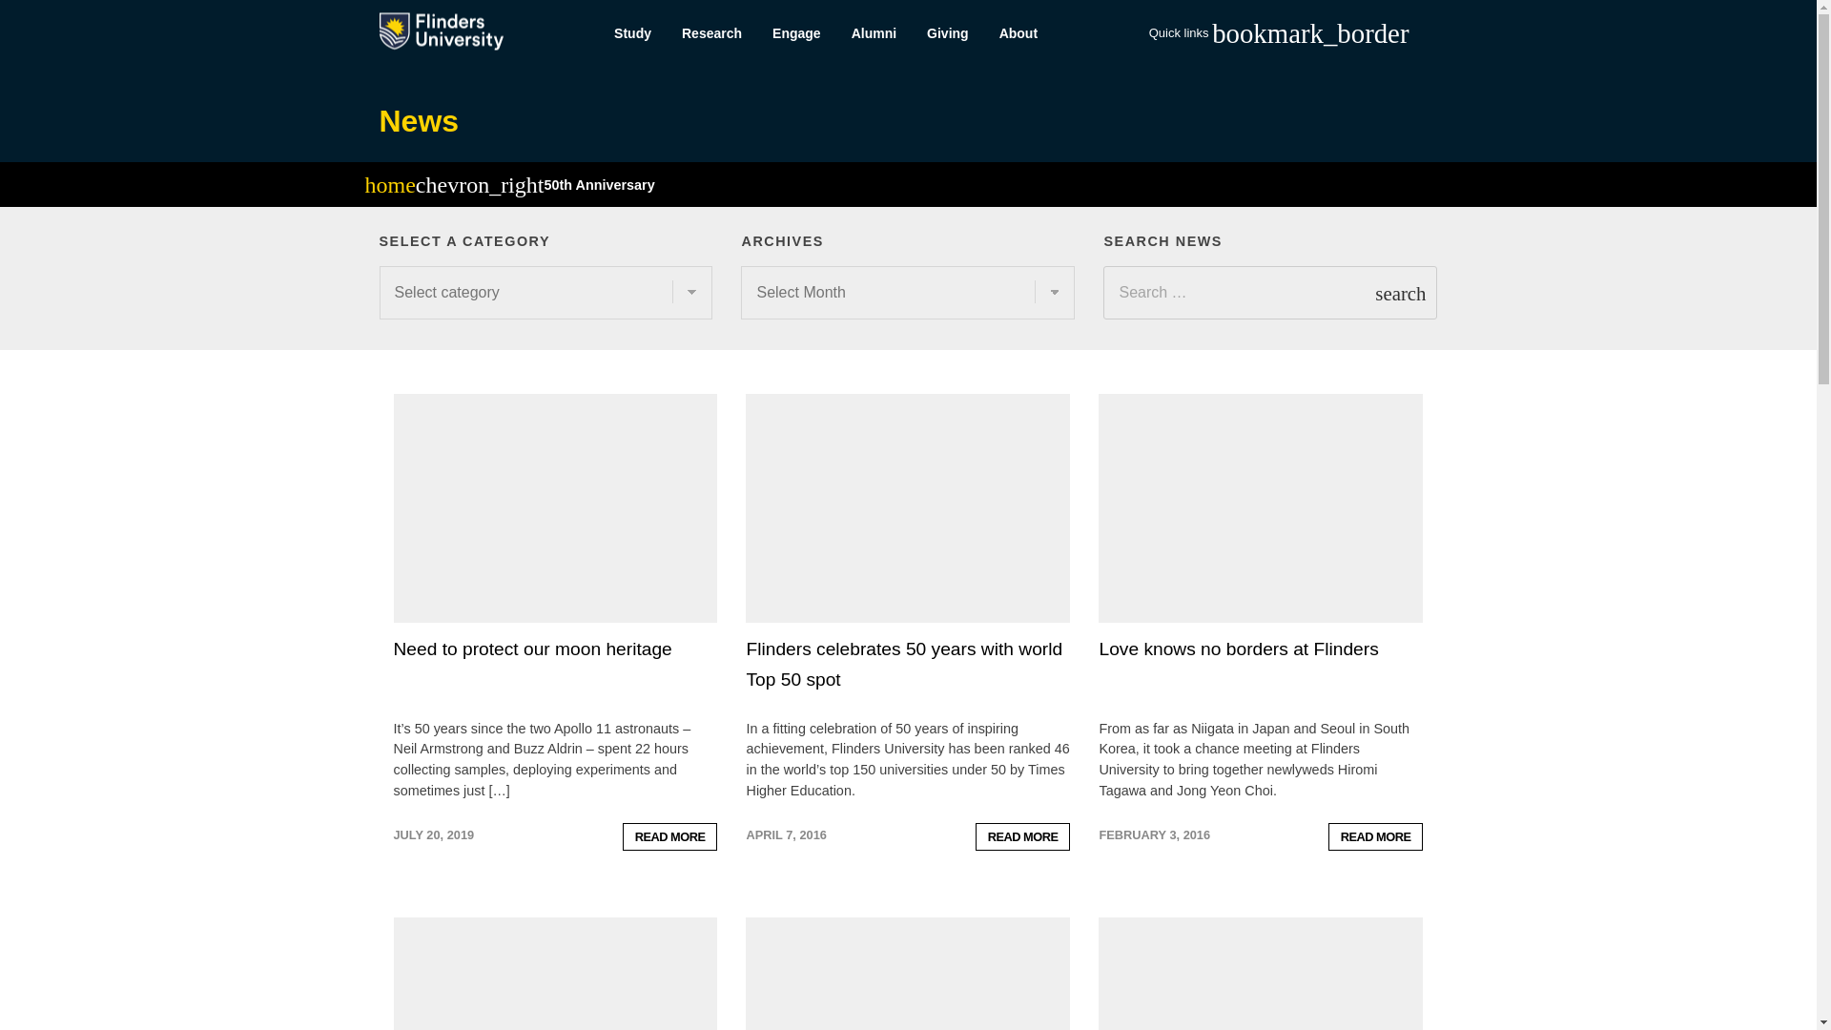 The height and width of the screenshot is (1030, 1831). What do you see at coordinates (389, 188) in the screenshot?
I see `home` at bounding box center [389, 188].